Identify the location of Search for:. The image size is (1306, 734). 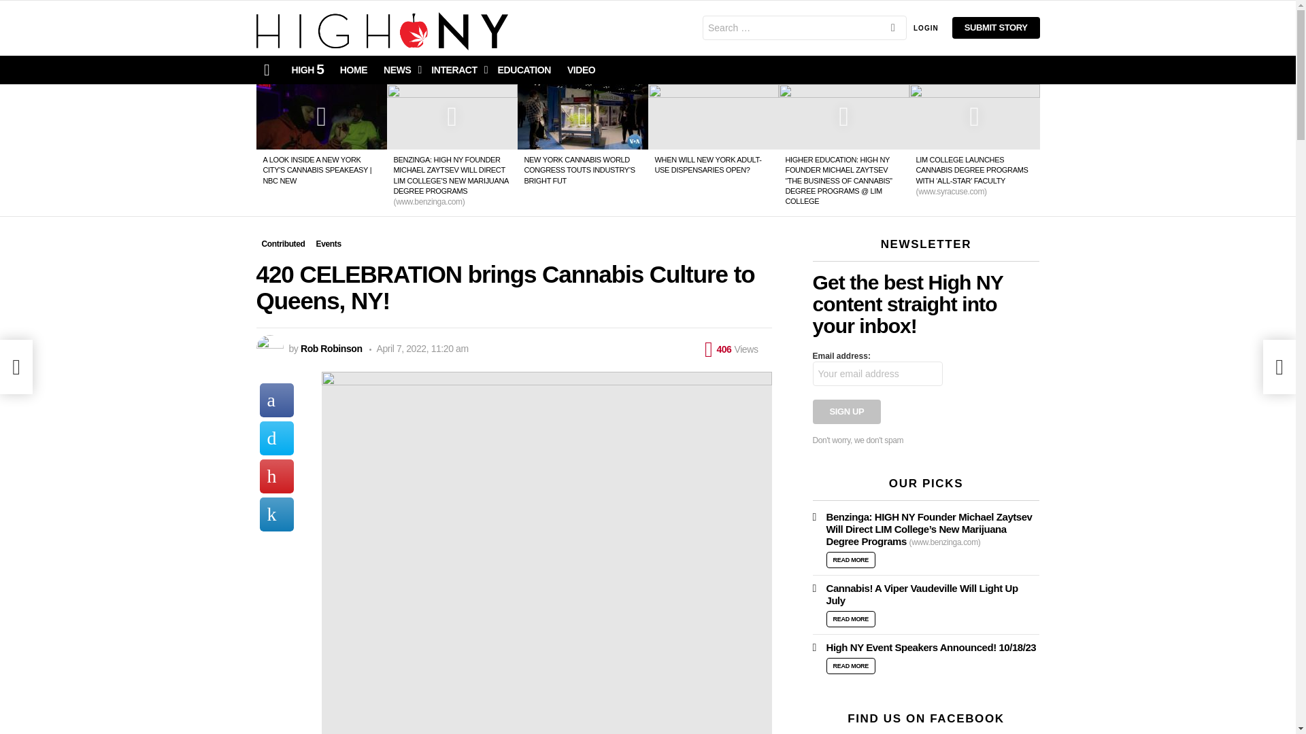
(804, 27).